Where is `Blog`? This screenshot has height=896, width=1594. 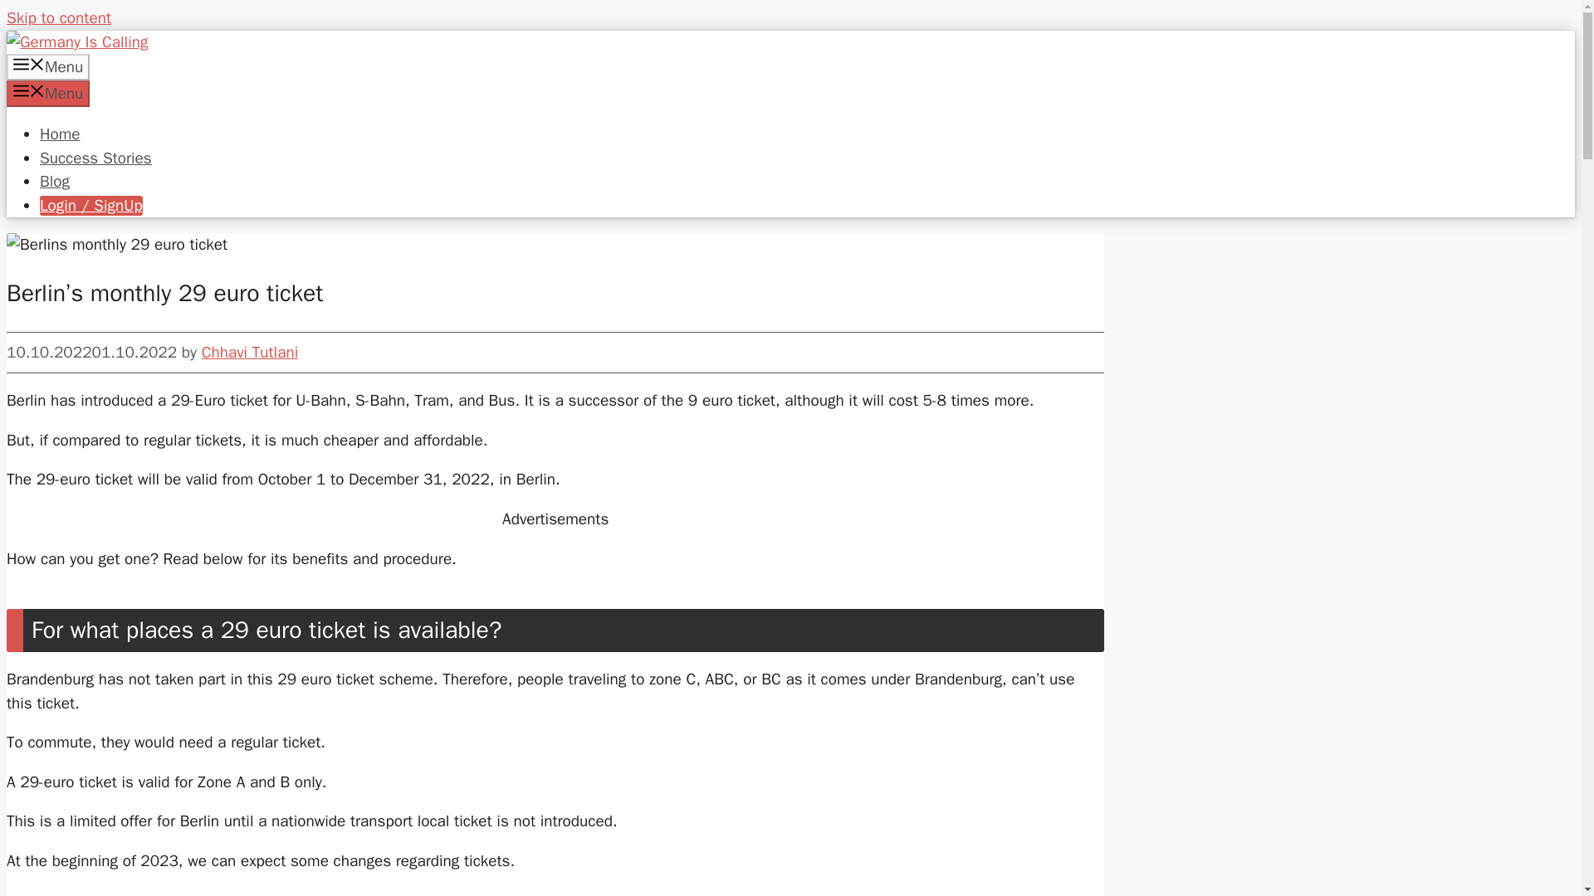 Blog is located at coordinates (55, 182).